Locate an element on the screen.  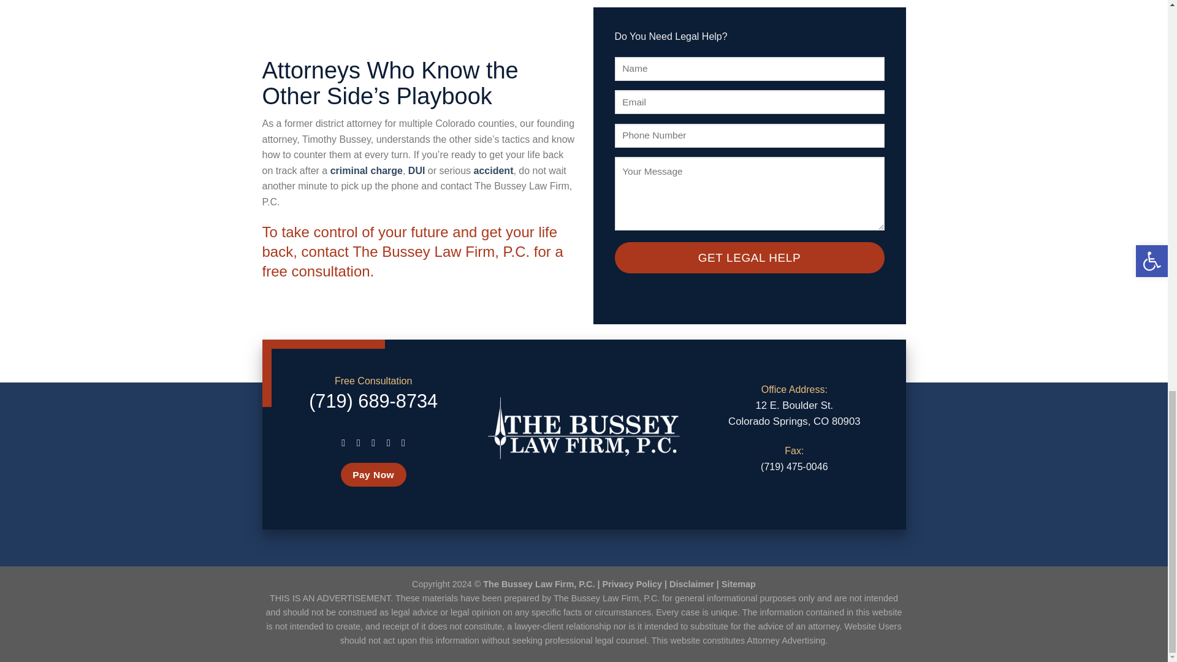
Follow on Twitter is located at coordinates (373, 443).